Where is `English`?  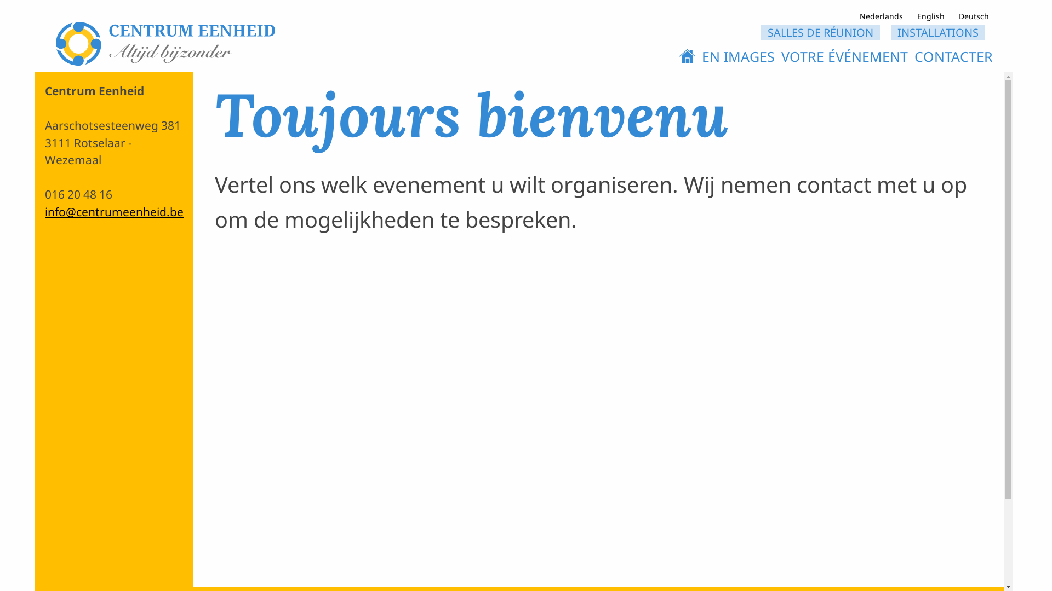
English is located at coordinates (931, 18).